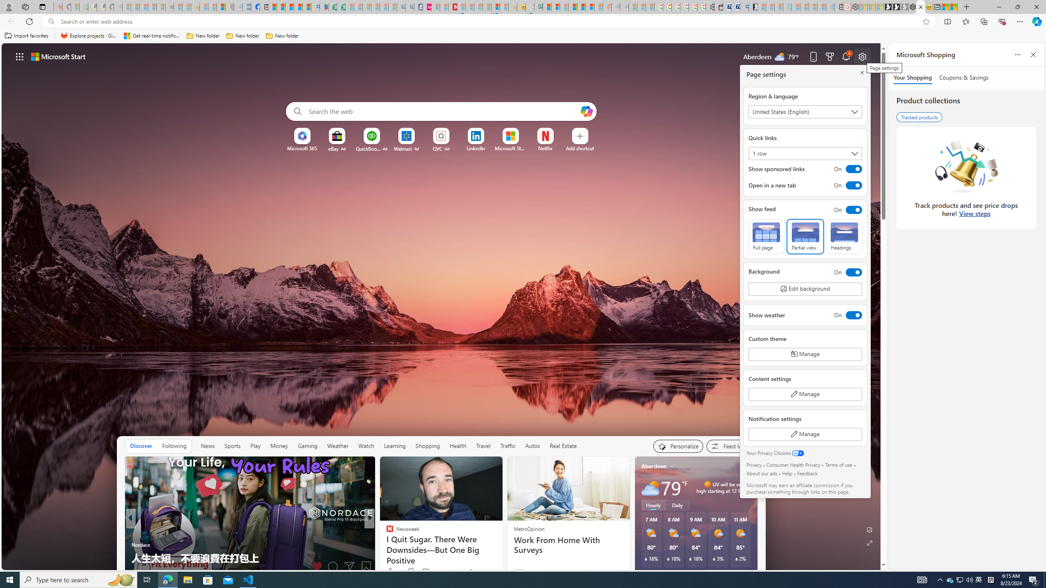  I want to click on Cheap Hotels - Save70.com - Sleeping, so click(409, 7).